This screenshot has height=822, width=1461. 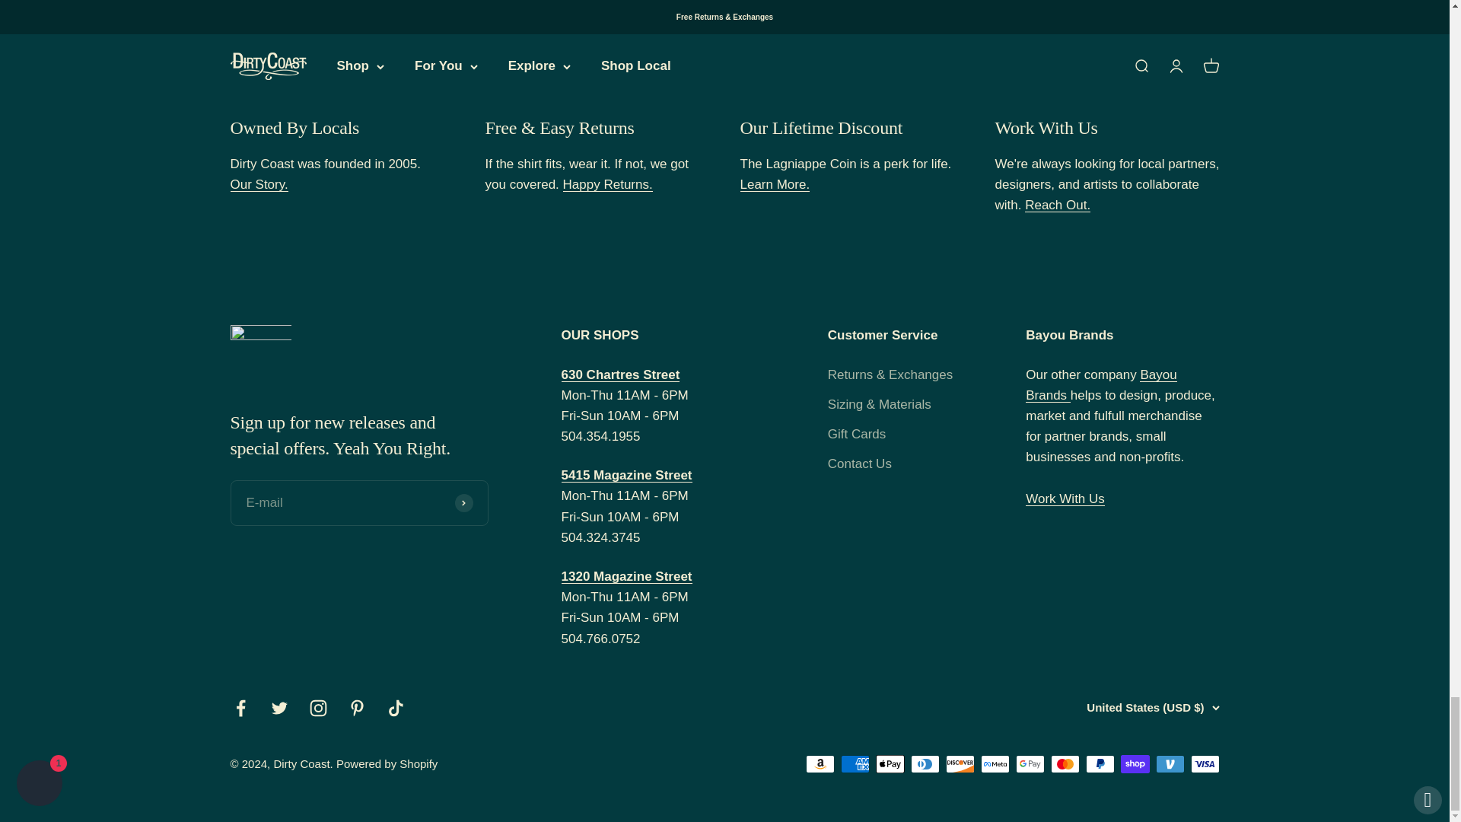 What do you see at coordinates (259, 184) in the screenshot?
I see `Since 2004` at bounding box center [259, 184].